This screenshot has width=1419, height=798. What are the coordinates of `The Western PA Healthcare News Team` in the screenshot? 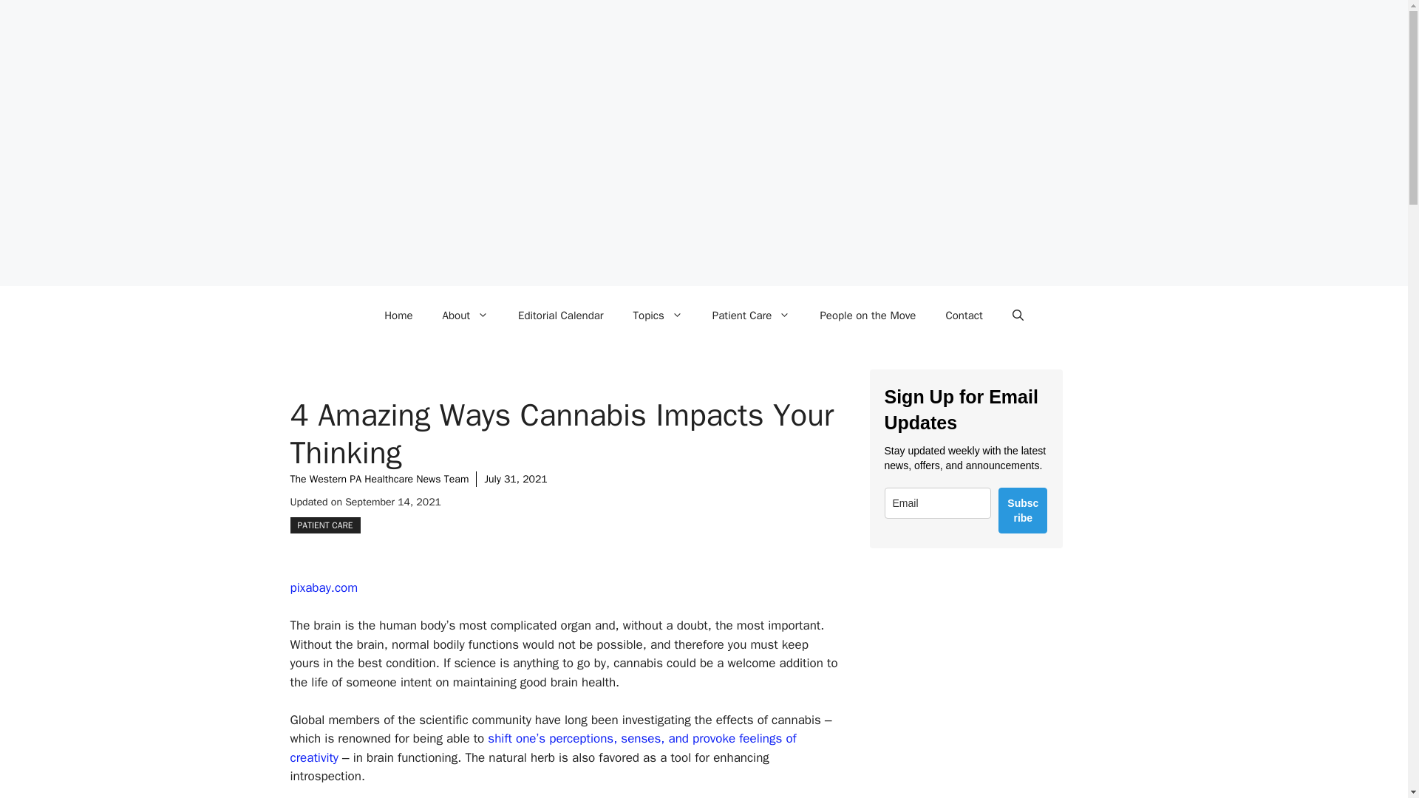 It's located at (378, 479).